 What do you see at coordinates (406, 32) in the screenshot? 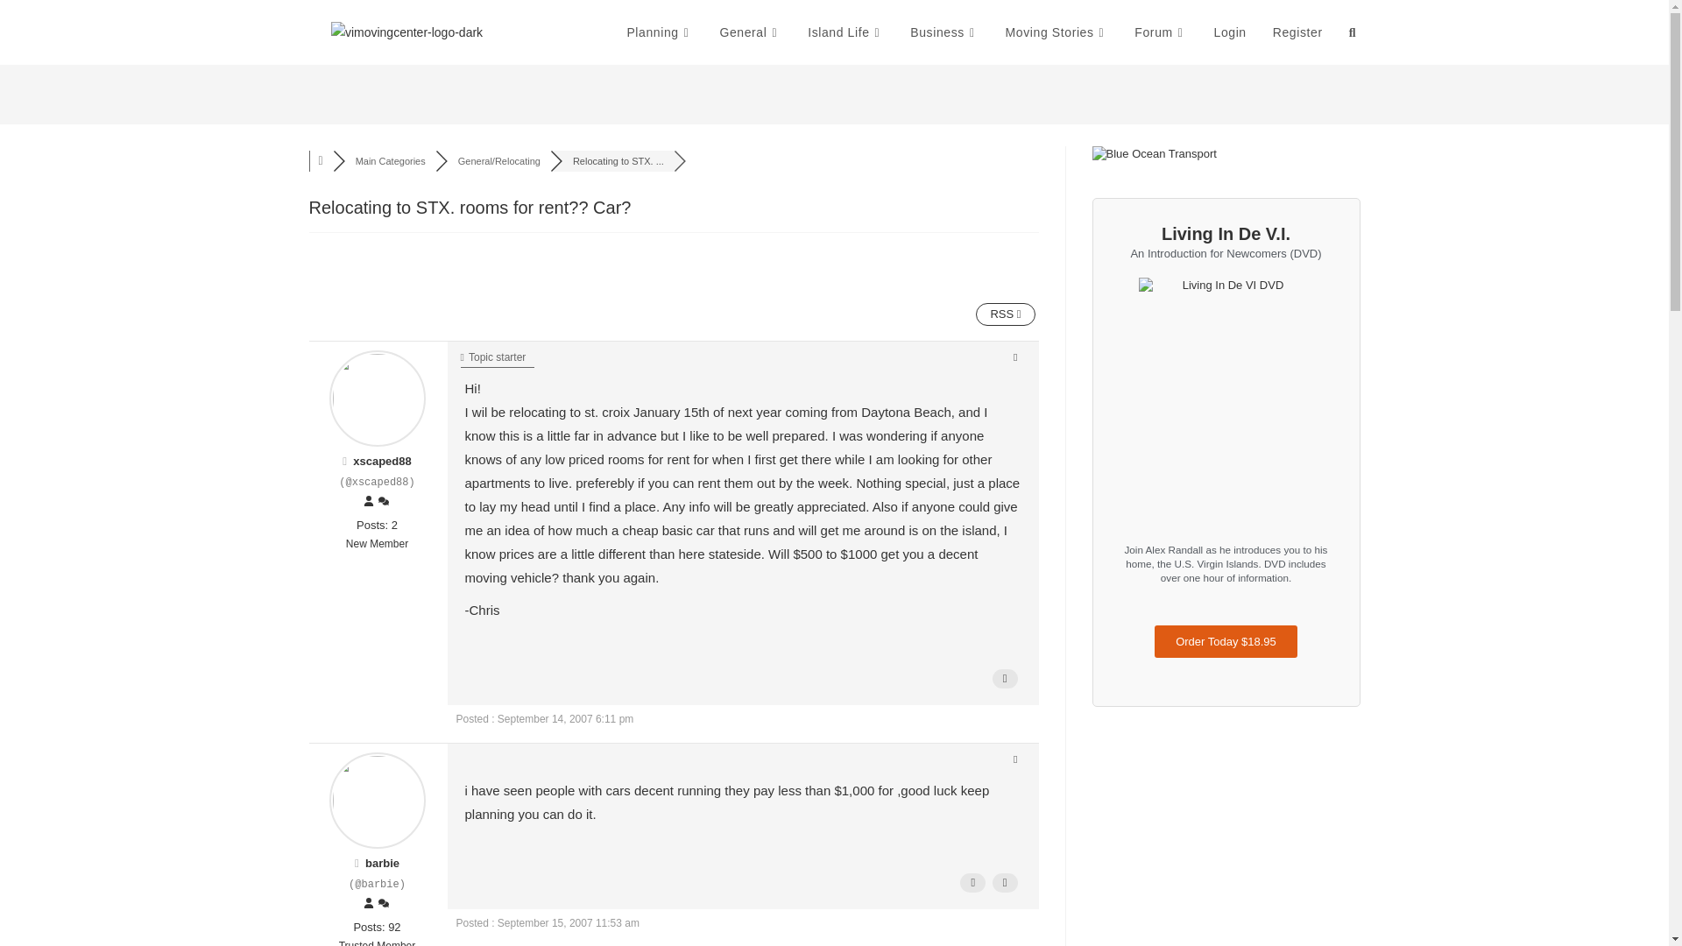
I see `vimovingcenter-logo-dark` at bounding box center [406, 32].